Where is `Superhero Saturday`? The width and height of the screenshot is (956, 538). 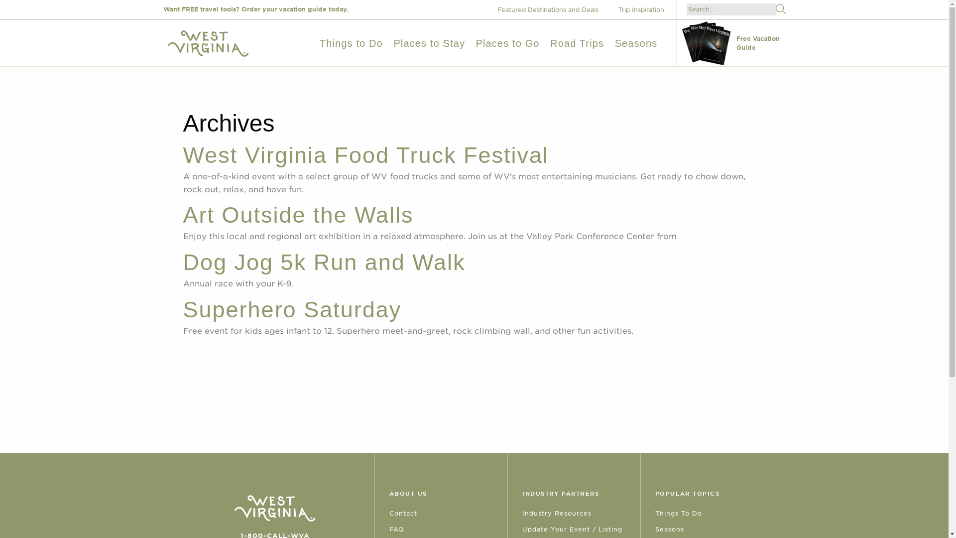 Superhero Saturday is located at coordinates (292, 309).